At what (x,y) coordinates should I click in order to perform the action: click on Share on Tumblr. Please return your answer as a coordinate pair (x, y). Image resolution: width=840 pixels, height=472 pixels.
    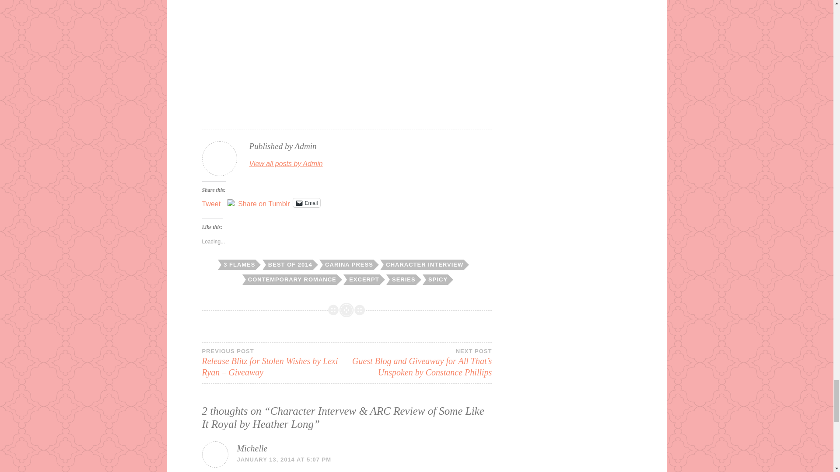
    Looking at the image, I should click on (263, 202).